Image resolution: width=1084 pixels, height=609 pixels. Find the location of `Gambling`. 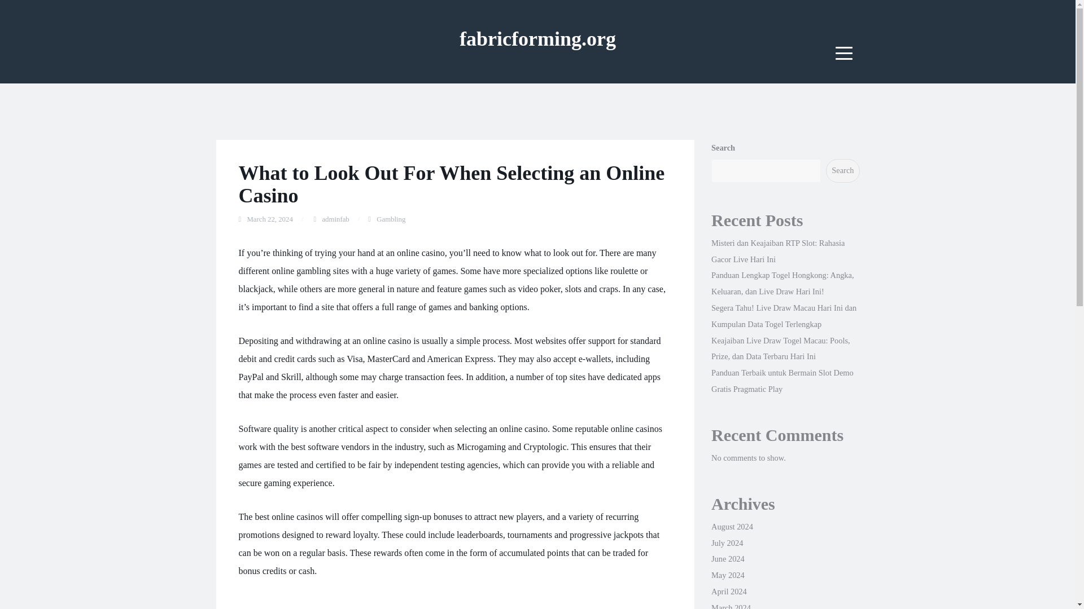

Gambling is located at coordinates (391, 219).